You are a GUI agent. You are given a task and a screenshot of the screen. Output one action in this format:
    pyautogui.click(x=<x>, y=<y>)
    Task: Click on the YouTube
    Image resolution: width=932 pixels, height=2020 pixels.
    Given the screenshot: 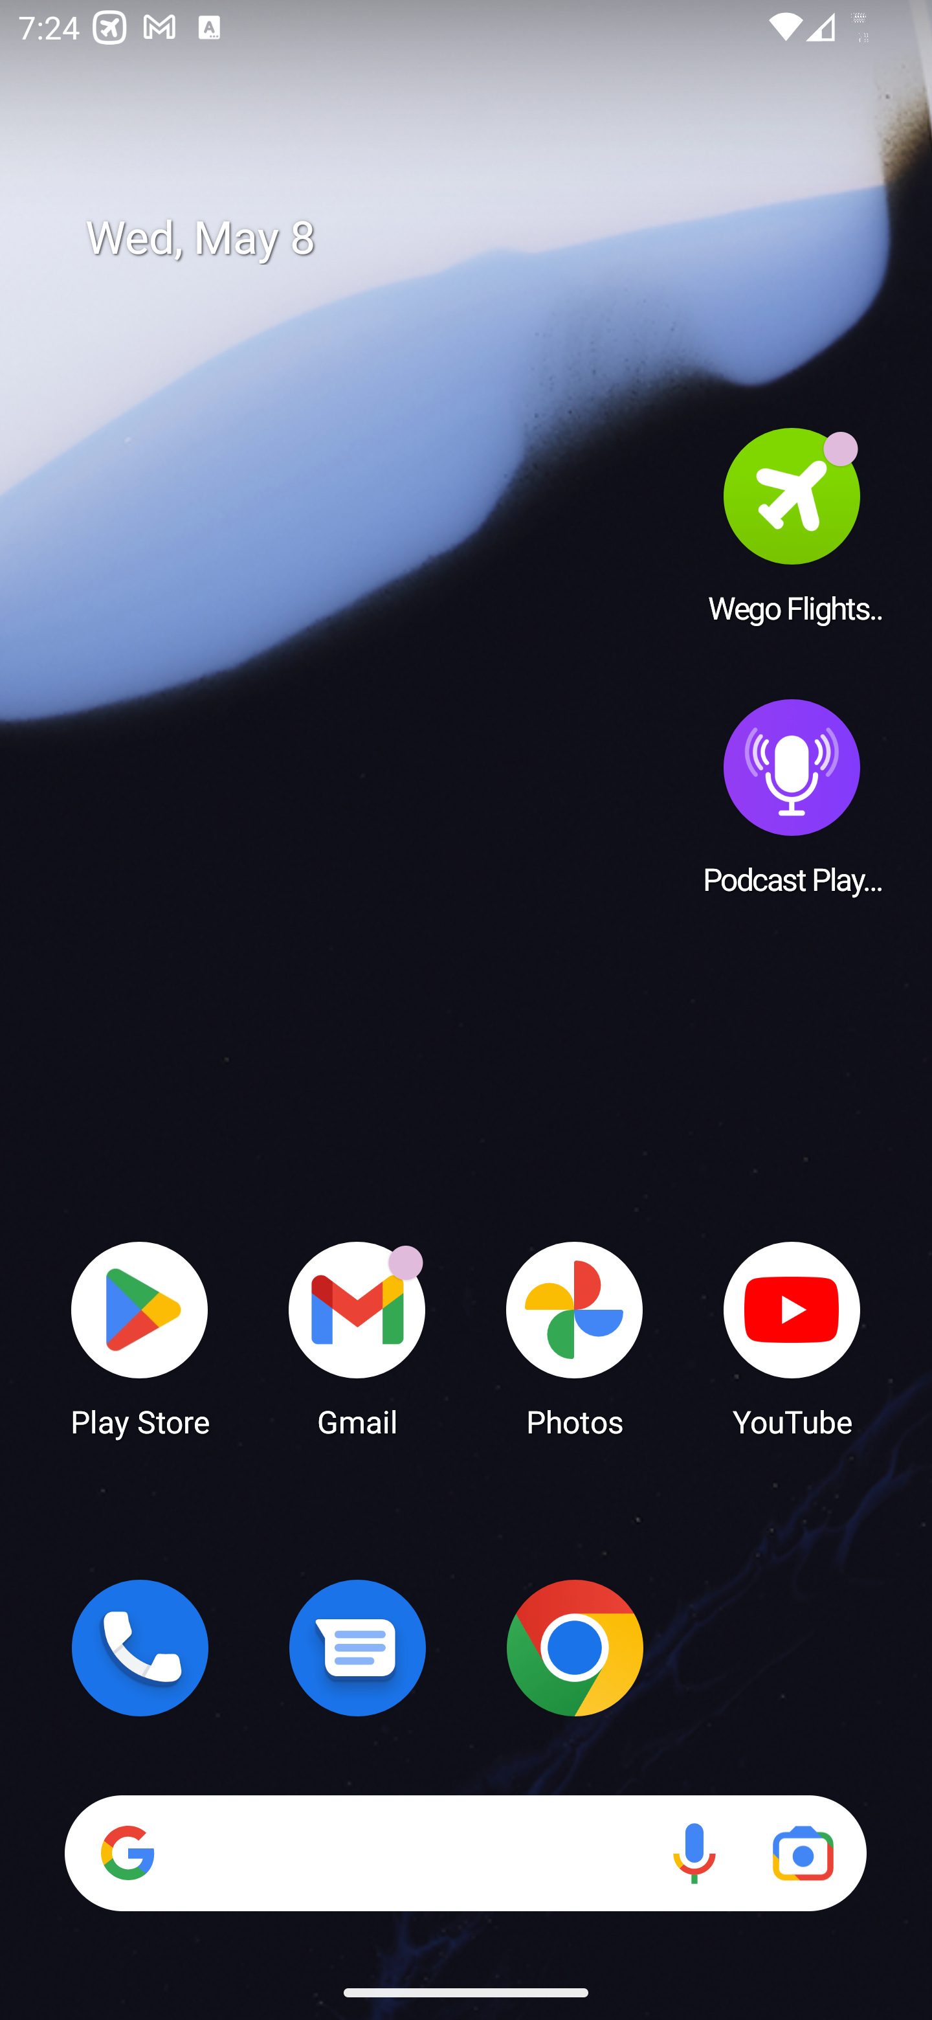 What is the action you would take?
    pyautogui.click(x=792, y=1338)
    